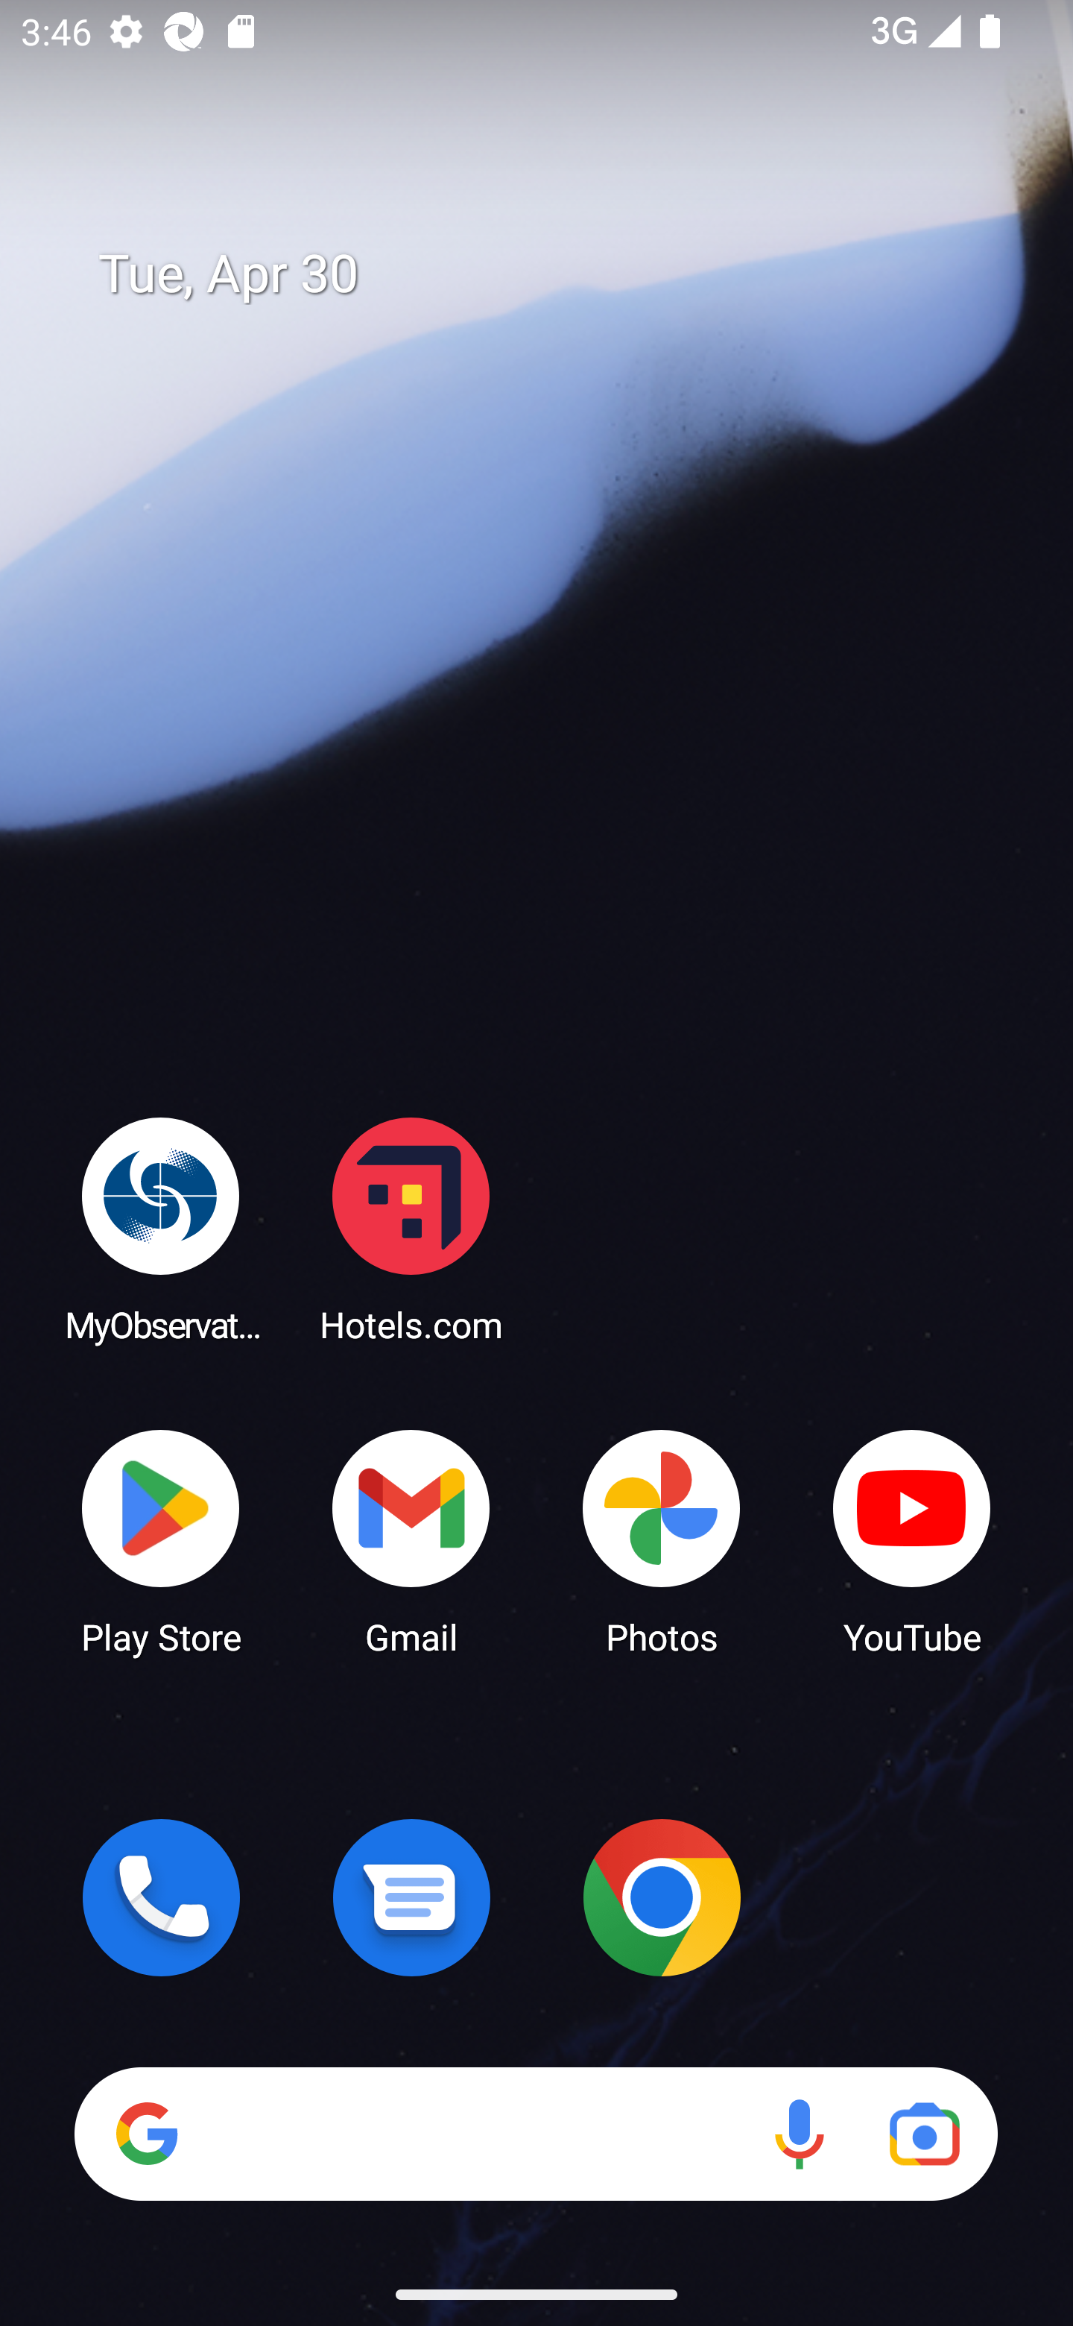 The image size is (1073, 2326). What do you see at coordinates (662, 1897) in the screenshot?
I see `Chrome` at bounding box center [662, 1897].